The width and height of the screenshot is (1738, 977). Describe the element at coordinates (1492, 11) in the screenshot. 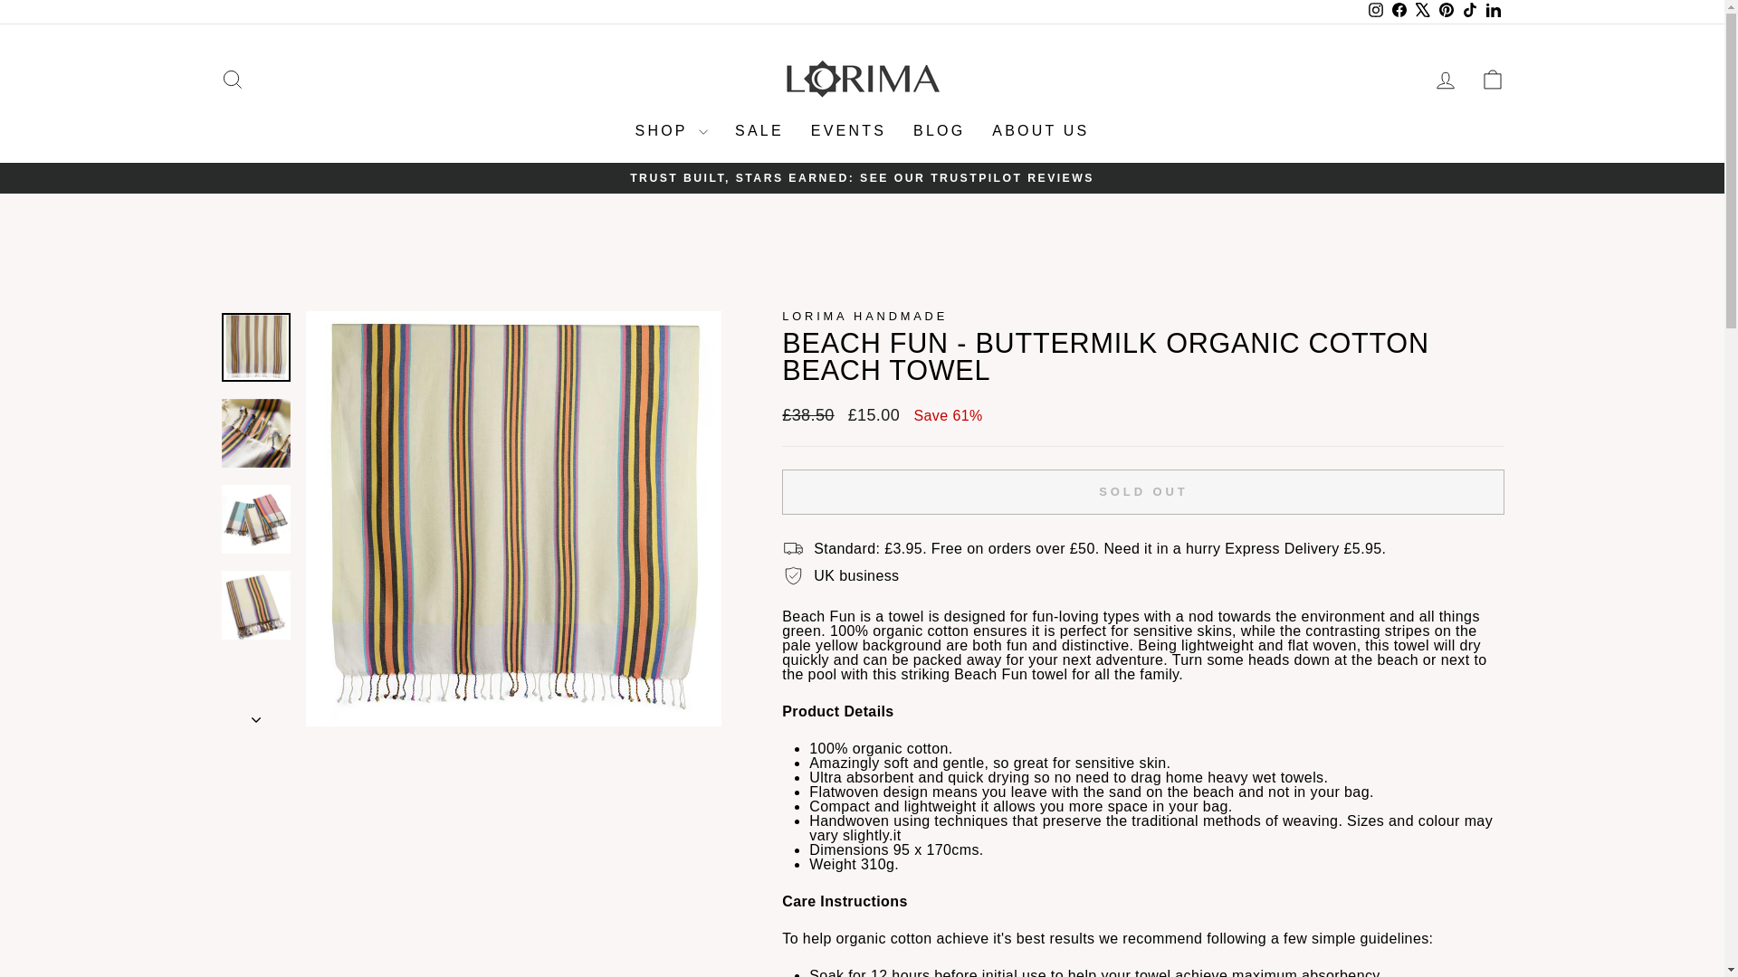

I see `LinkedIn` at that location.